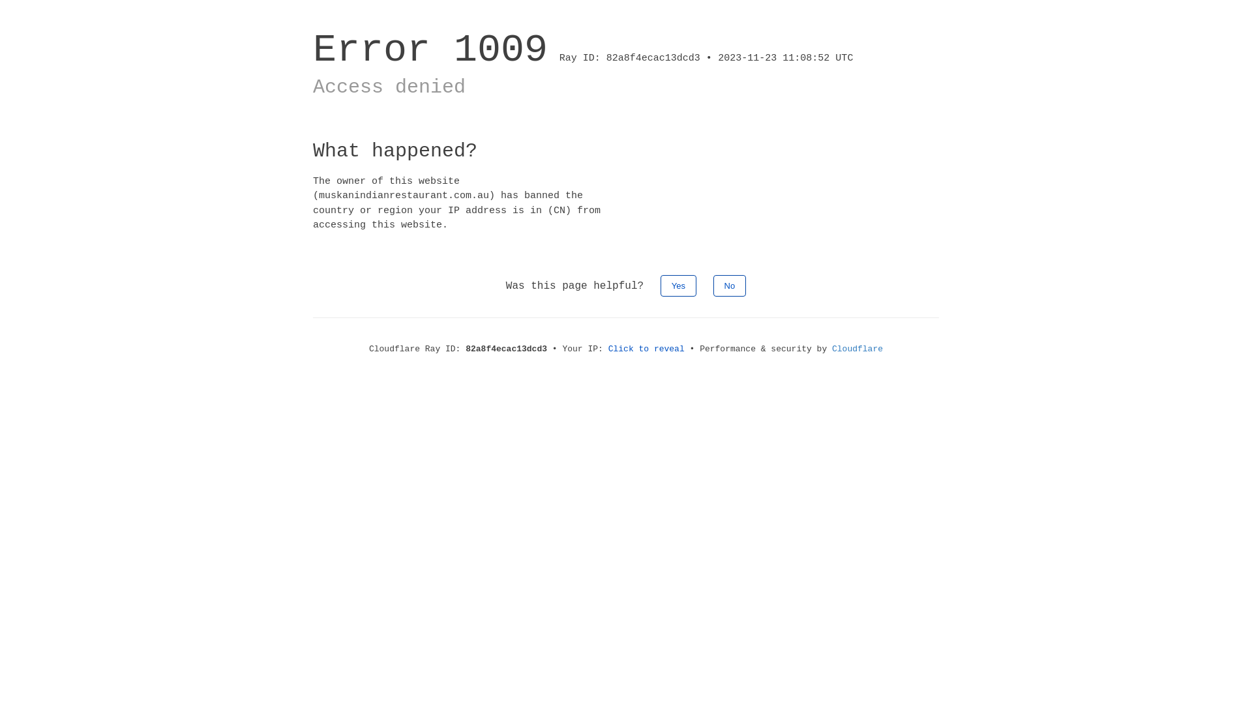 The height and width of the screenshot is (704, 1252). I want to click on Yes, so click(678, 286).